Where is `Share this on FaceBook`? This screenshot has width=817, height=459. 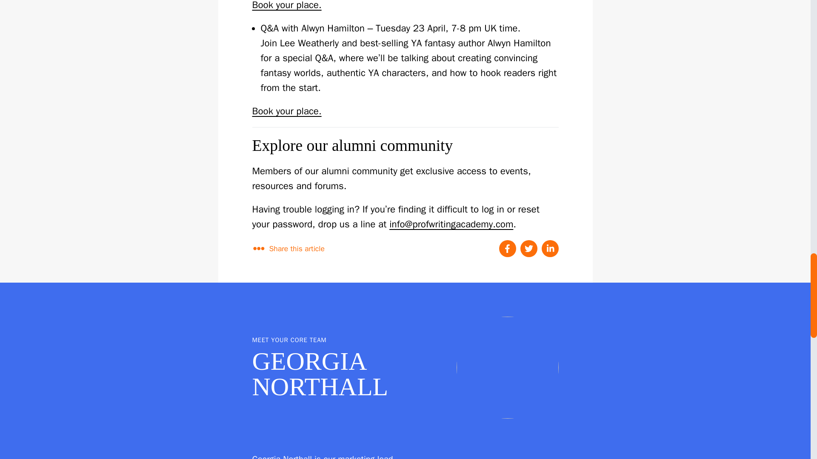
Share this on FaceBook is located at coordinates (507, 248).